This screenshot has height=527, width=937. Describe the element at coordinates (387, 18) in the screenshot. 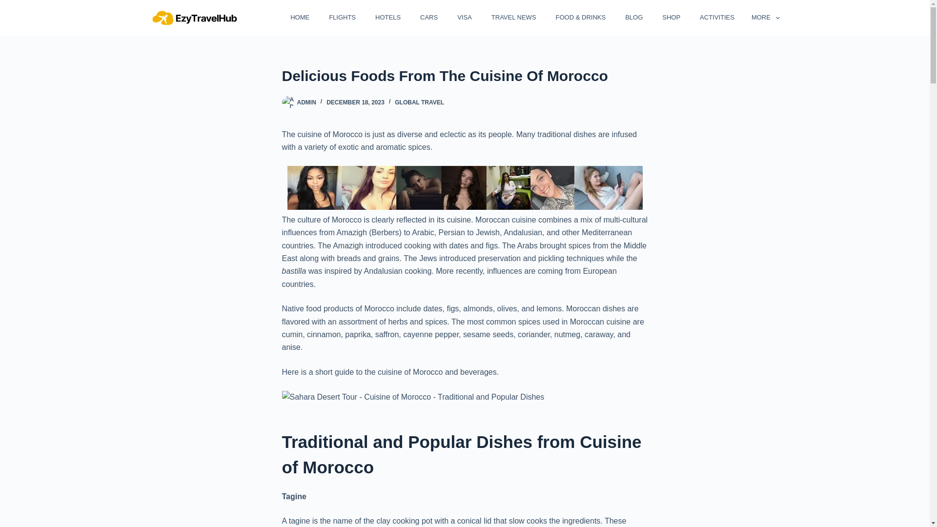

I see `HOTELS` at that location.